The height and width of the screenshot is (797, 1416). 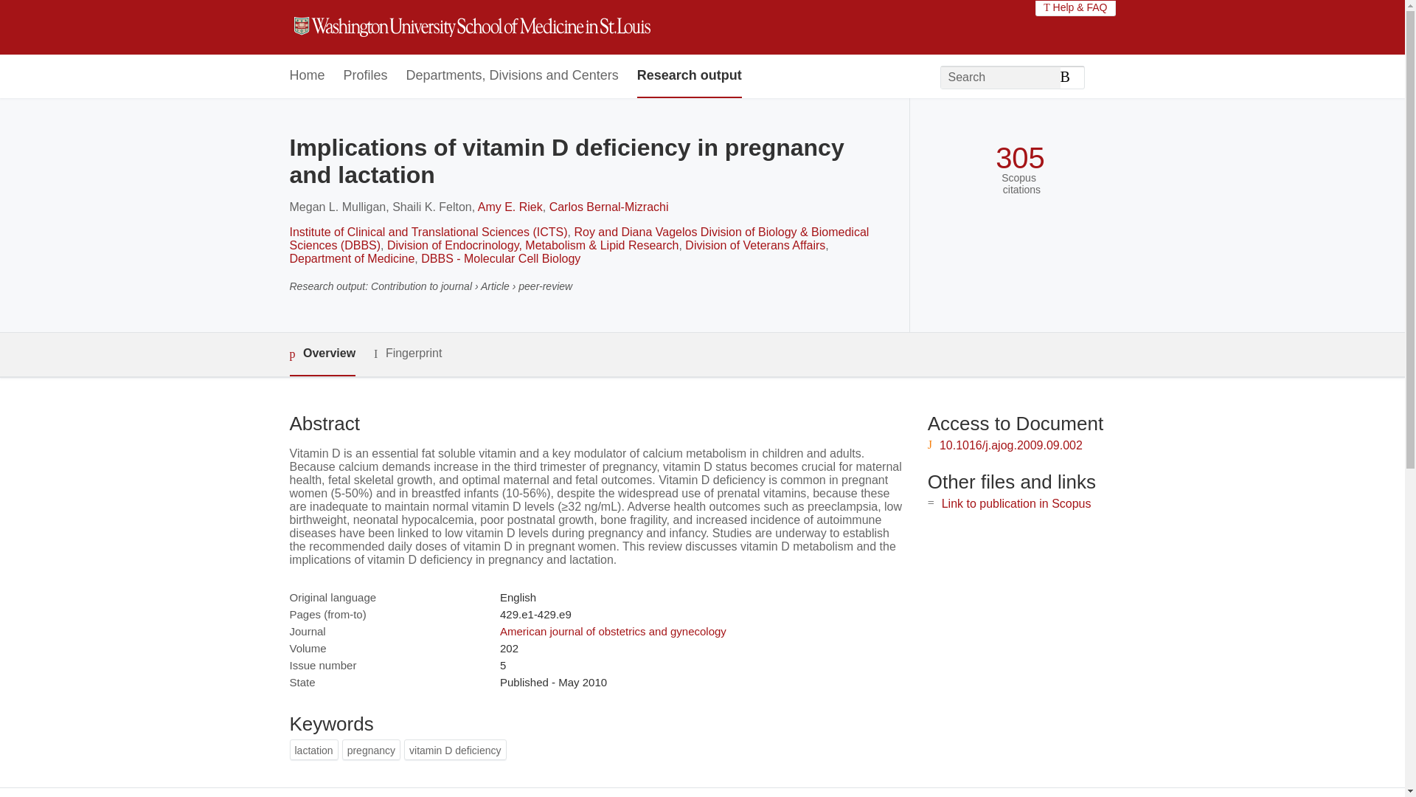 I want to click on Profiles, so click(x=366, y=76).